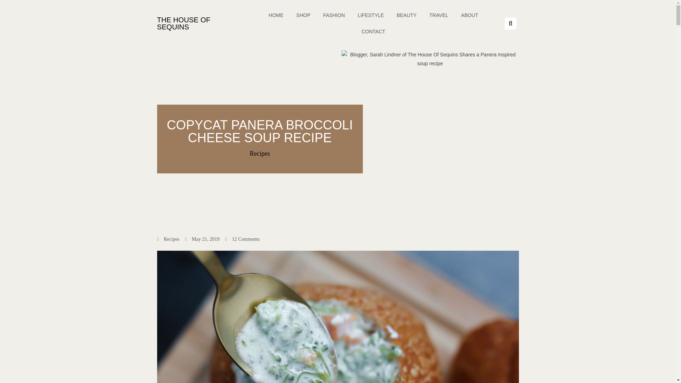 The width and height of the screenshot is (681, 383). I want to click on ABOUT, so click(470, 15).